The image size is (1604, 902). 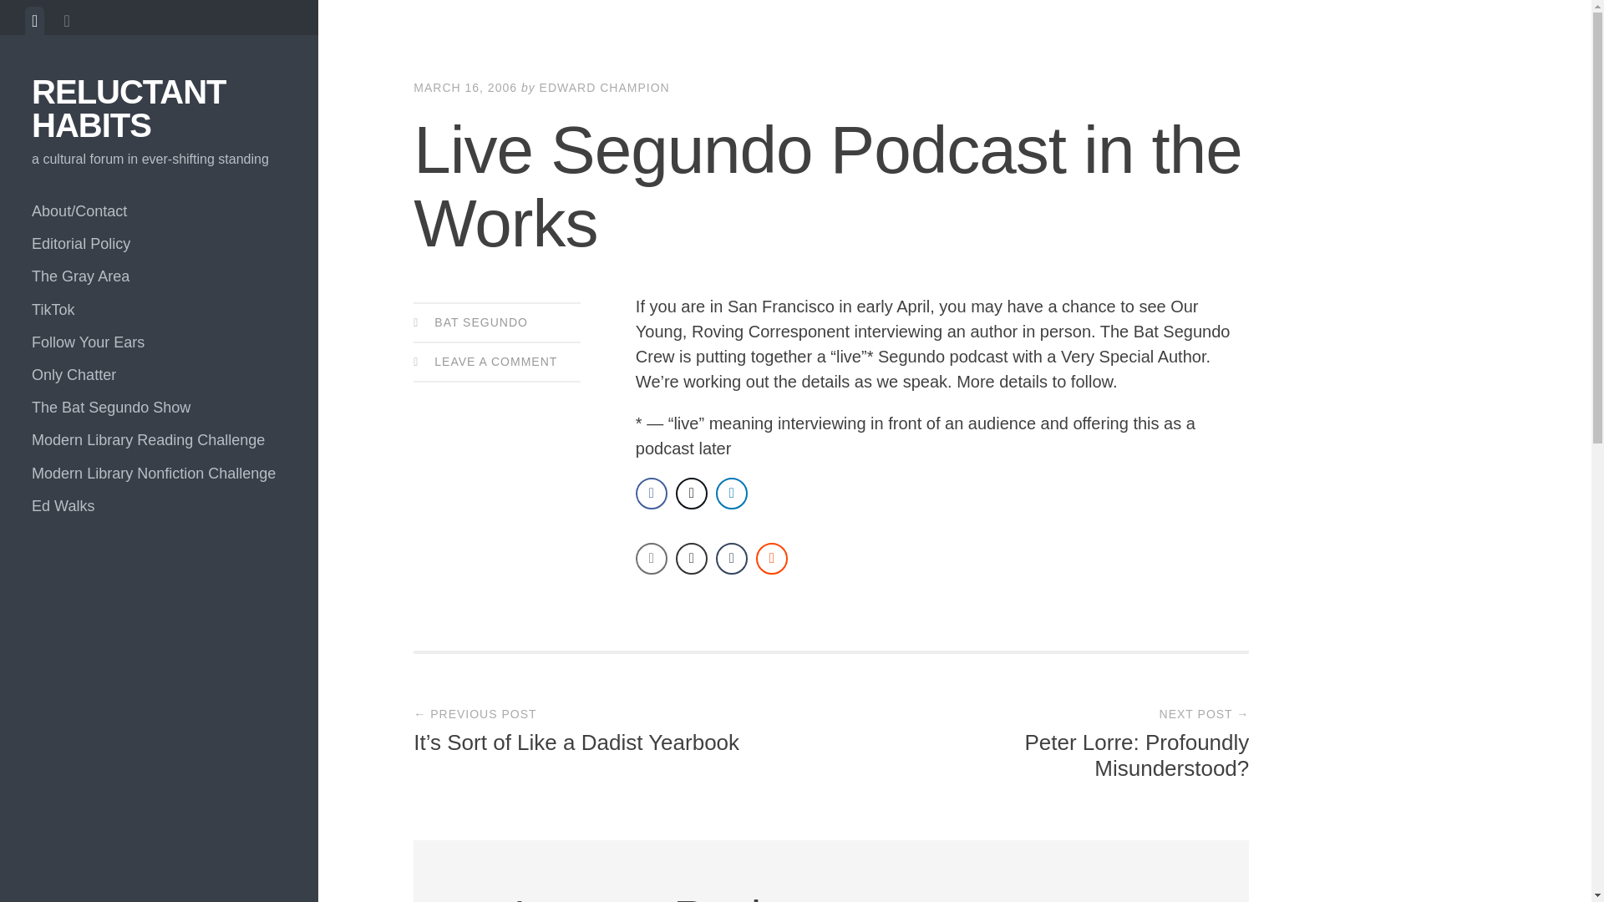 I want to click on Only Chatter, so click(x=159, y=374).